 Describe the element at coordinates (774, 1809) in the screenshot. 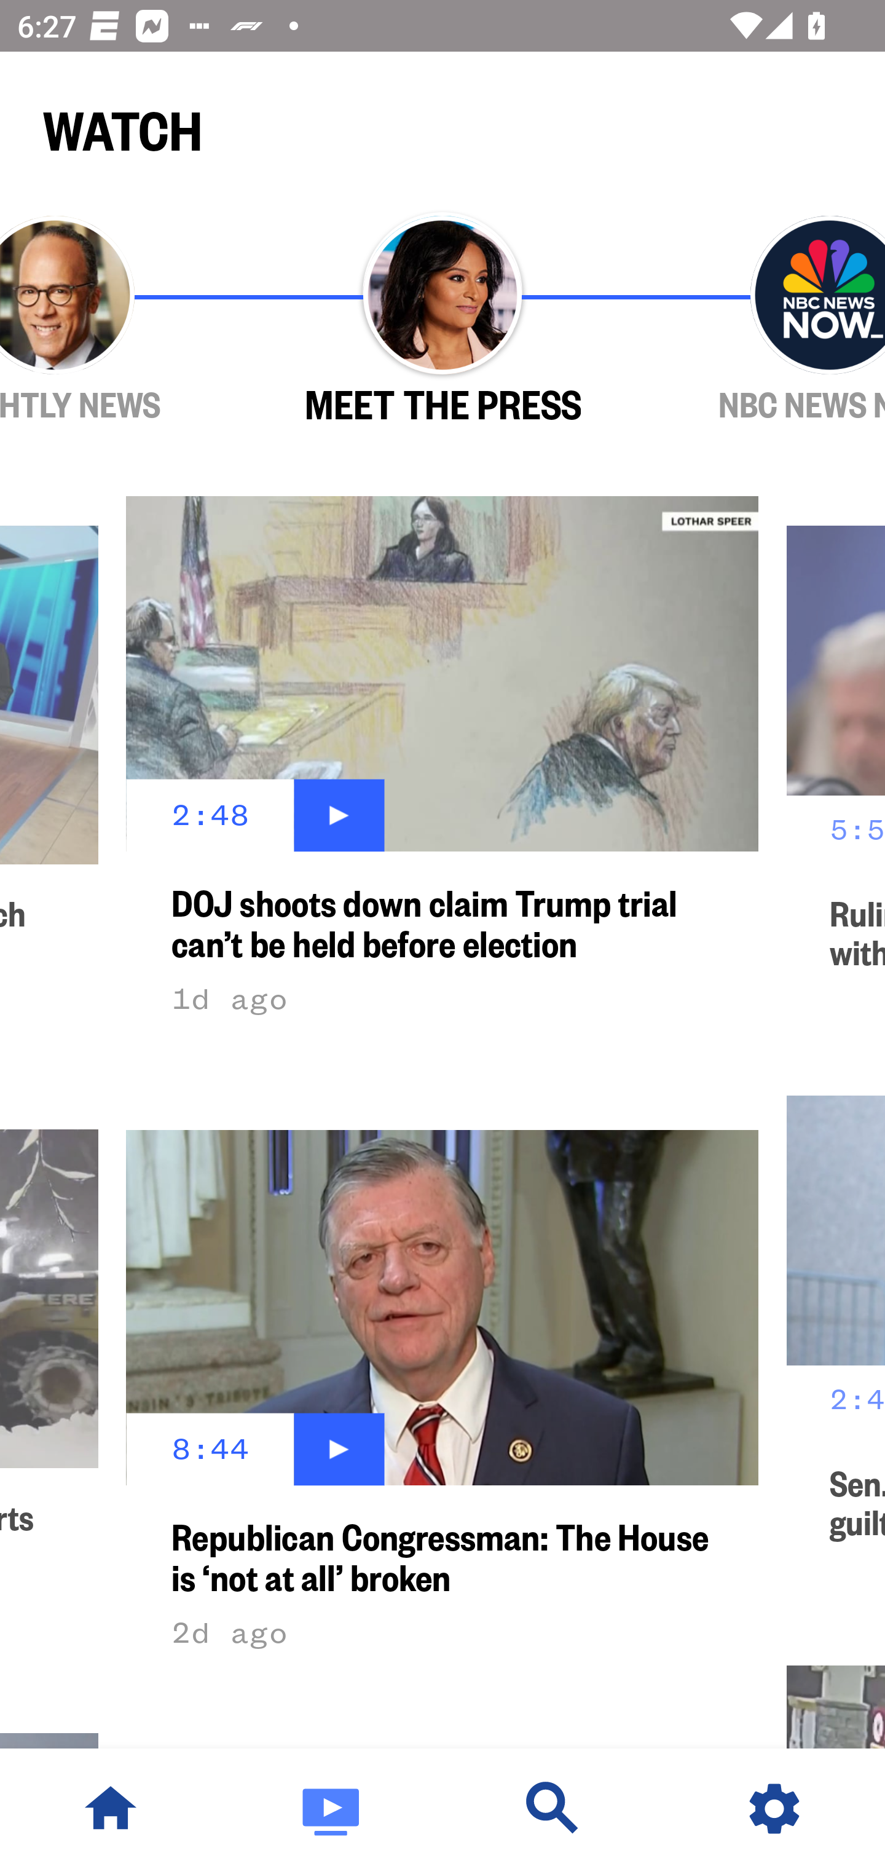

I see `Settings` at that location.